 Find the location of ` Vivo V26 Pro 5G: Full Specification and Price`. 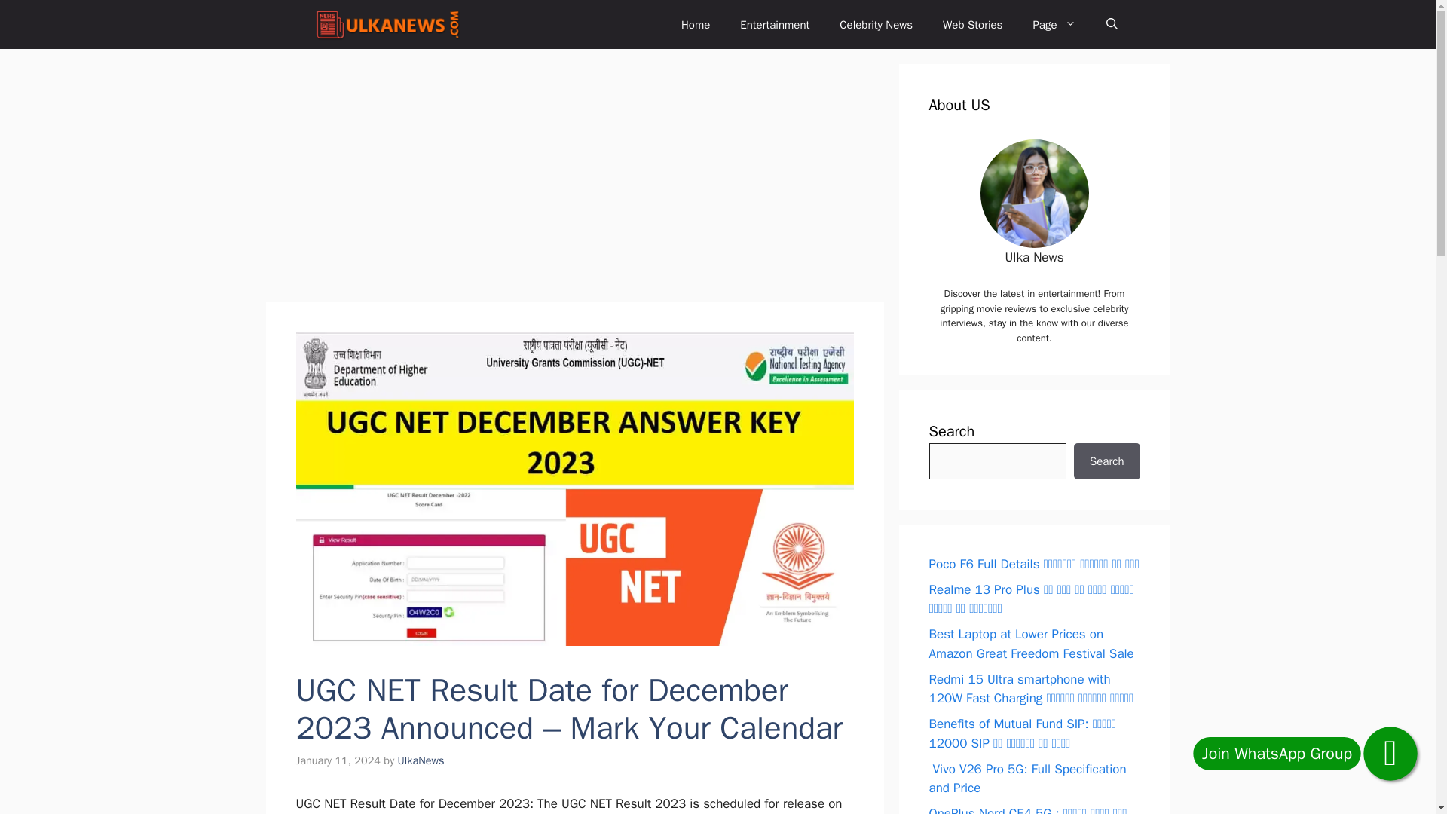

 Vivo V26 Pro 5G: Full Specification and Price is located at coordinates (1026, 779).